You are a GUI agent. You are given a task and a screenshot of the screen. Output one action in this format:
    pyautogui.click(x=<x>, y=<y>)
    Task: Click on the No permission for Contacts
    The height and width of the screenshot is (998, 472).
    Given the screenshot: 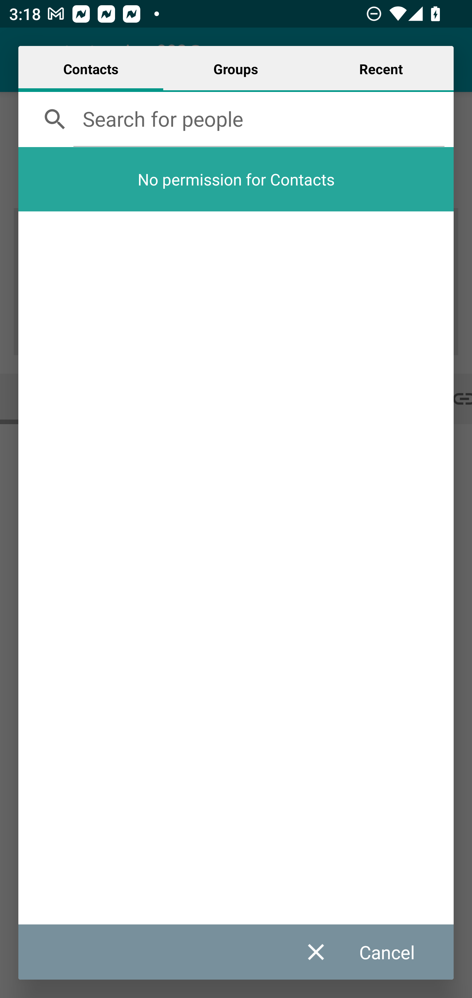 What is the action you would take?
    pyautogui.click(x=236, y=179)
    